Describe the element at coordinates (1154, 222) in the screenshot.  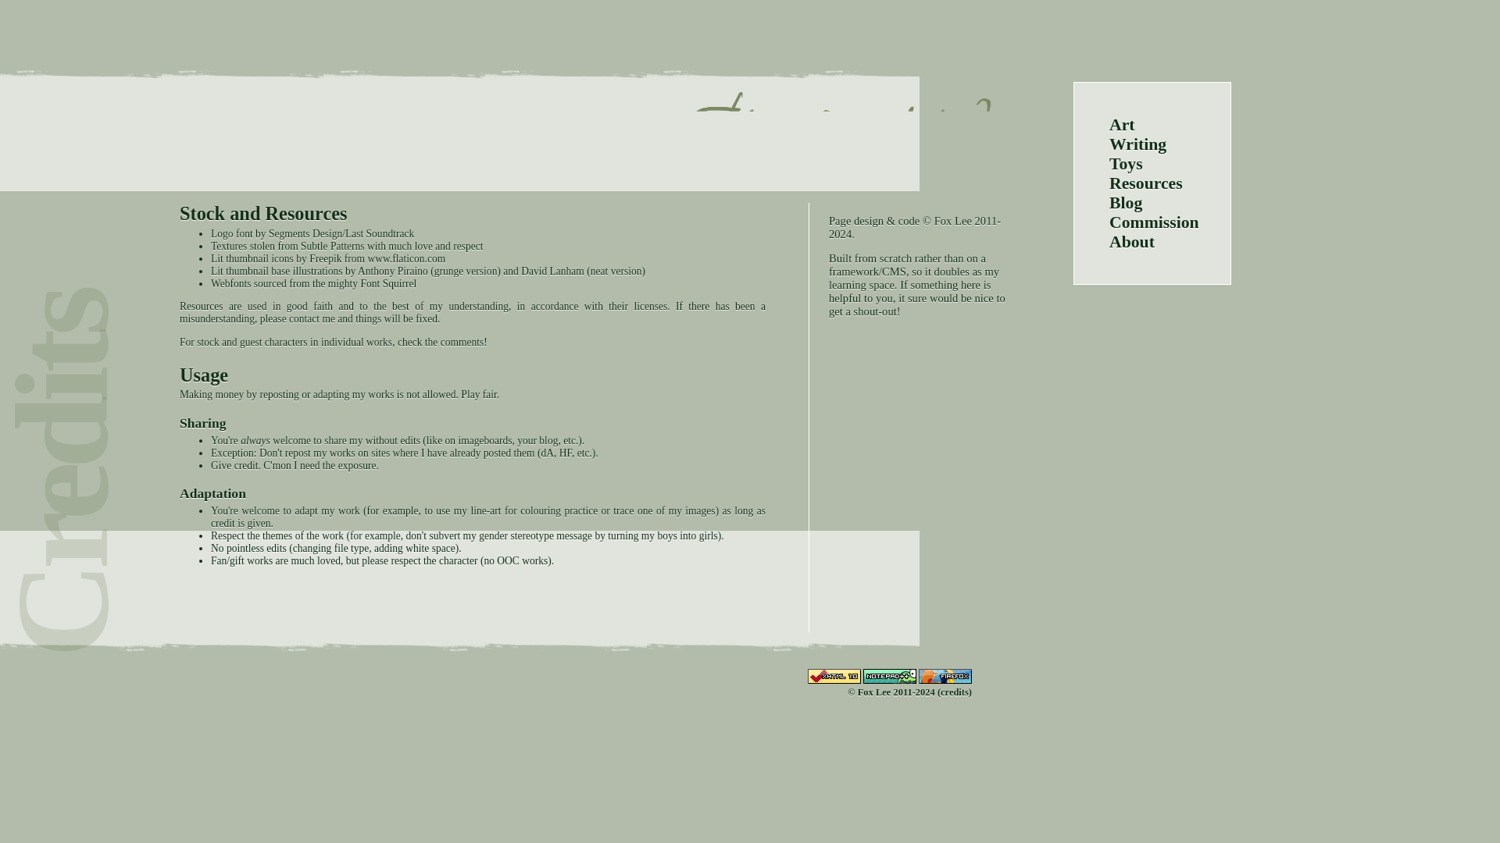
I see `Commission Fox` at that location.